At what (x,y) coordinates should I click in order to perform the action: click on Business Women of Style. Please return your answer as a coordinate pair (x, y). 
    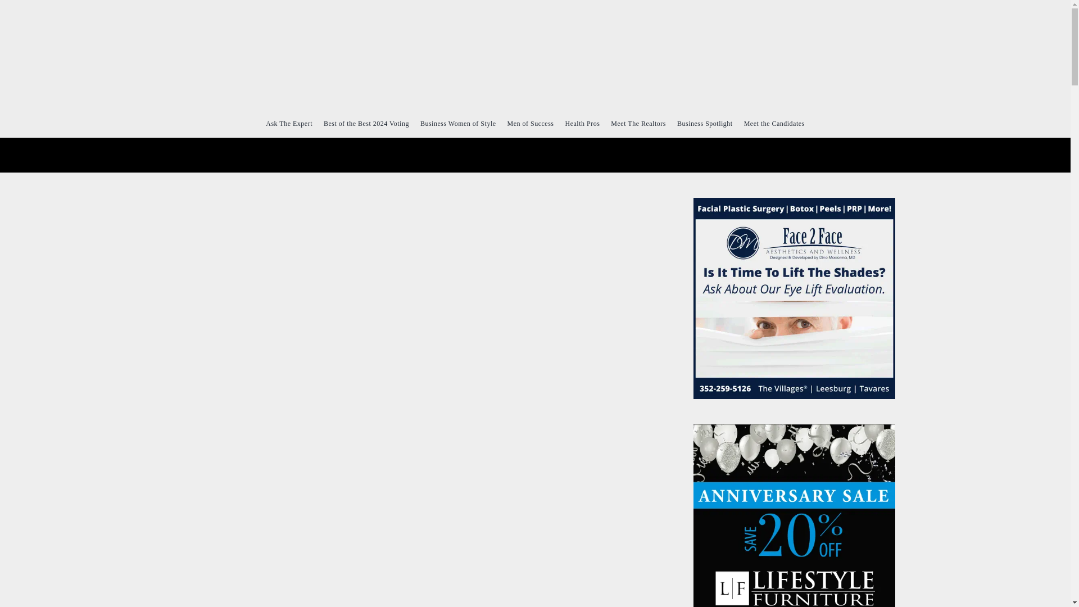
    Looking at the image, I should click on (459, 123).